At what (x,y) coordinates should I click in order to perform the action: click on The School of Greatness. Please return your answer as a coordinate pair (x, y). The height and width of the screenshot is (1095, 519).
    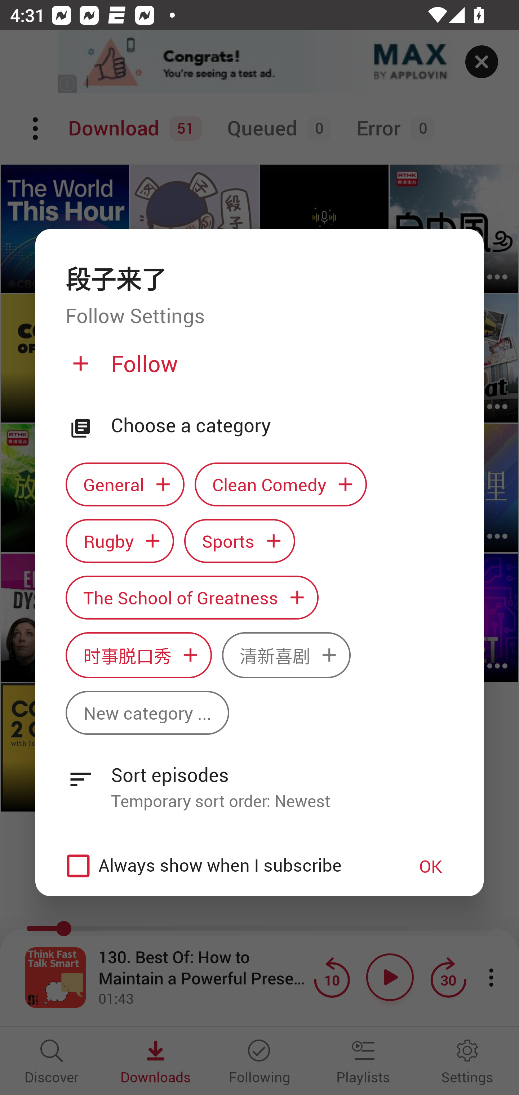
    Looking at the image, I should click on (192, 598).